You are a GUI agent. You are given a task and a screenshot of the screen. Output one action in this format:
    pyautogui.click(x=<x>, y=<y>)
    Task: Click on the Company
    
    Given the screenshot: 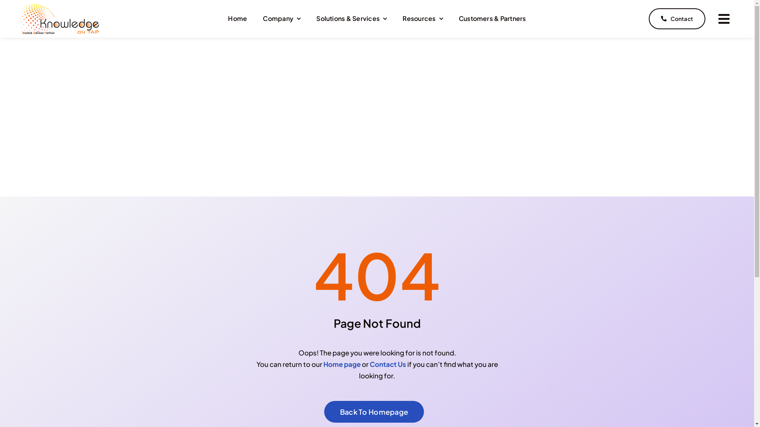 What is the action you would take?
    pyautogui.click(x=282, y=19)
    